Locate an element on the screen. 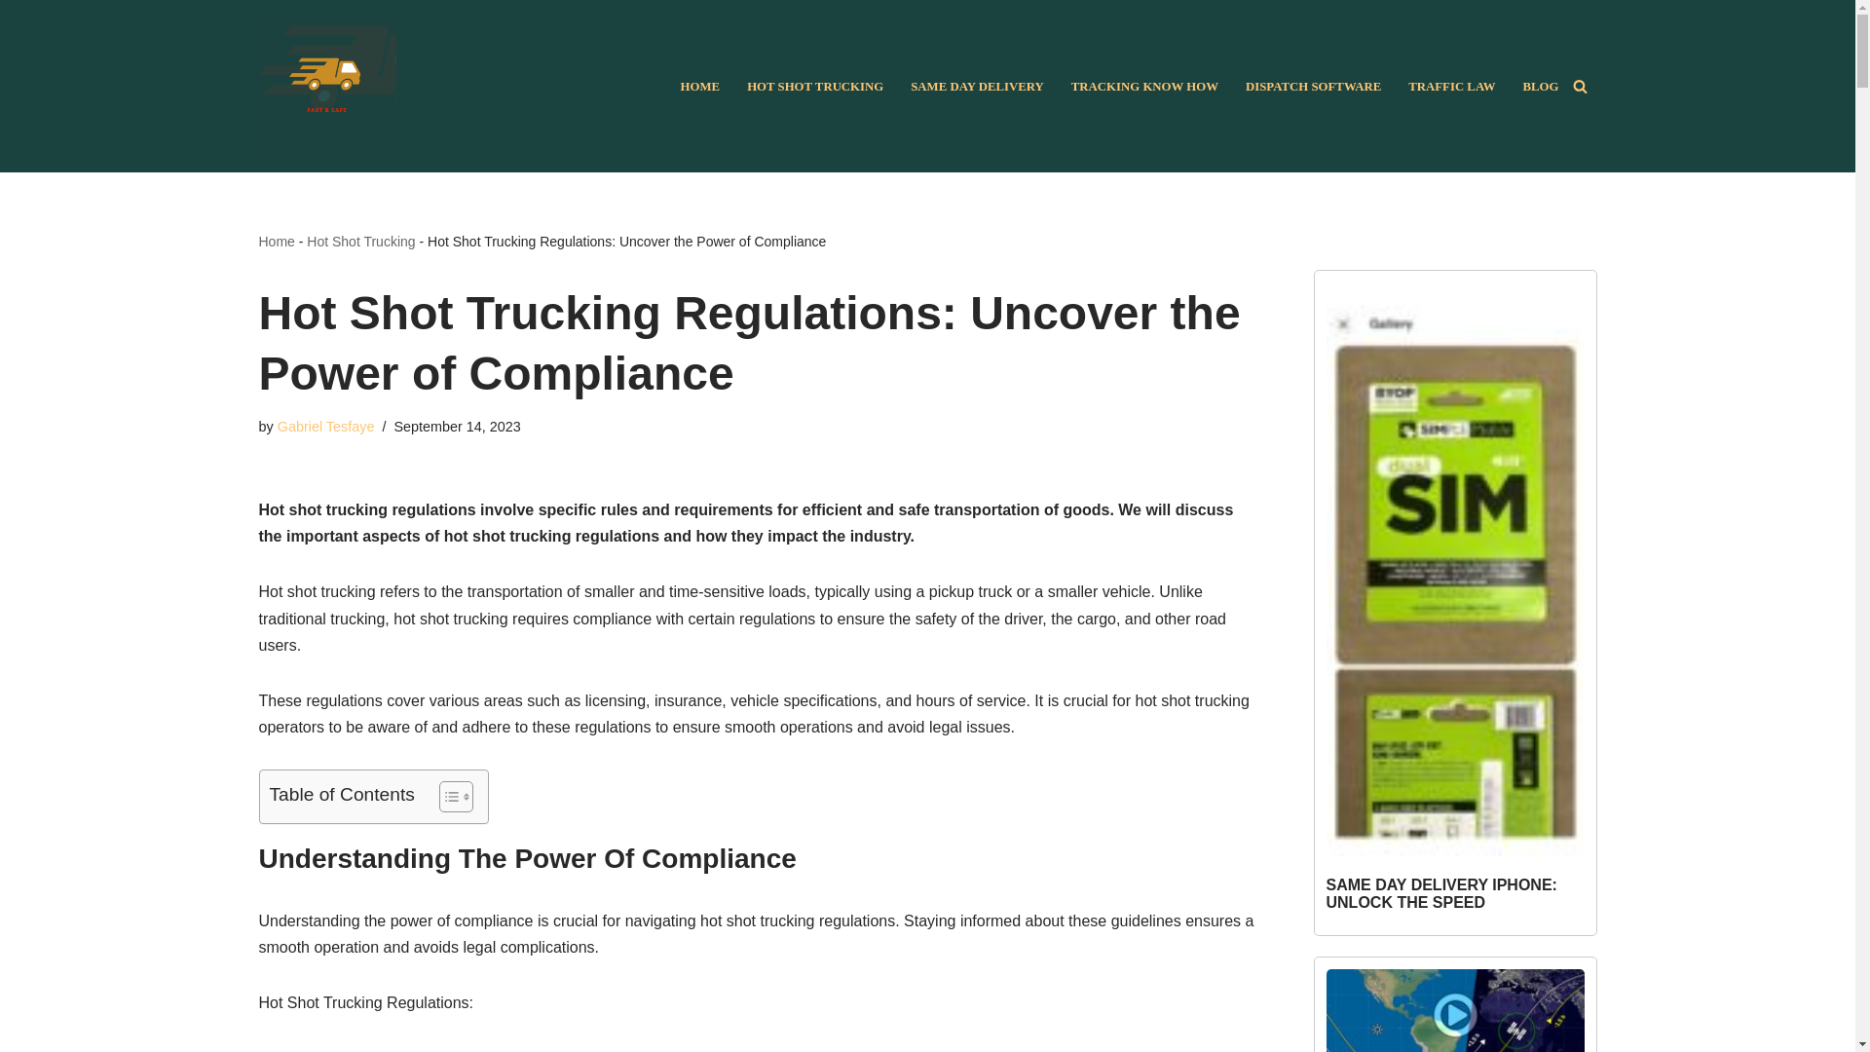  HOT SHOT TRUCKING is located at coordinates (814, 86).